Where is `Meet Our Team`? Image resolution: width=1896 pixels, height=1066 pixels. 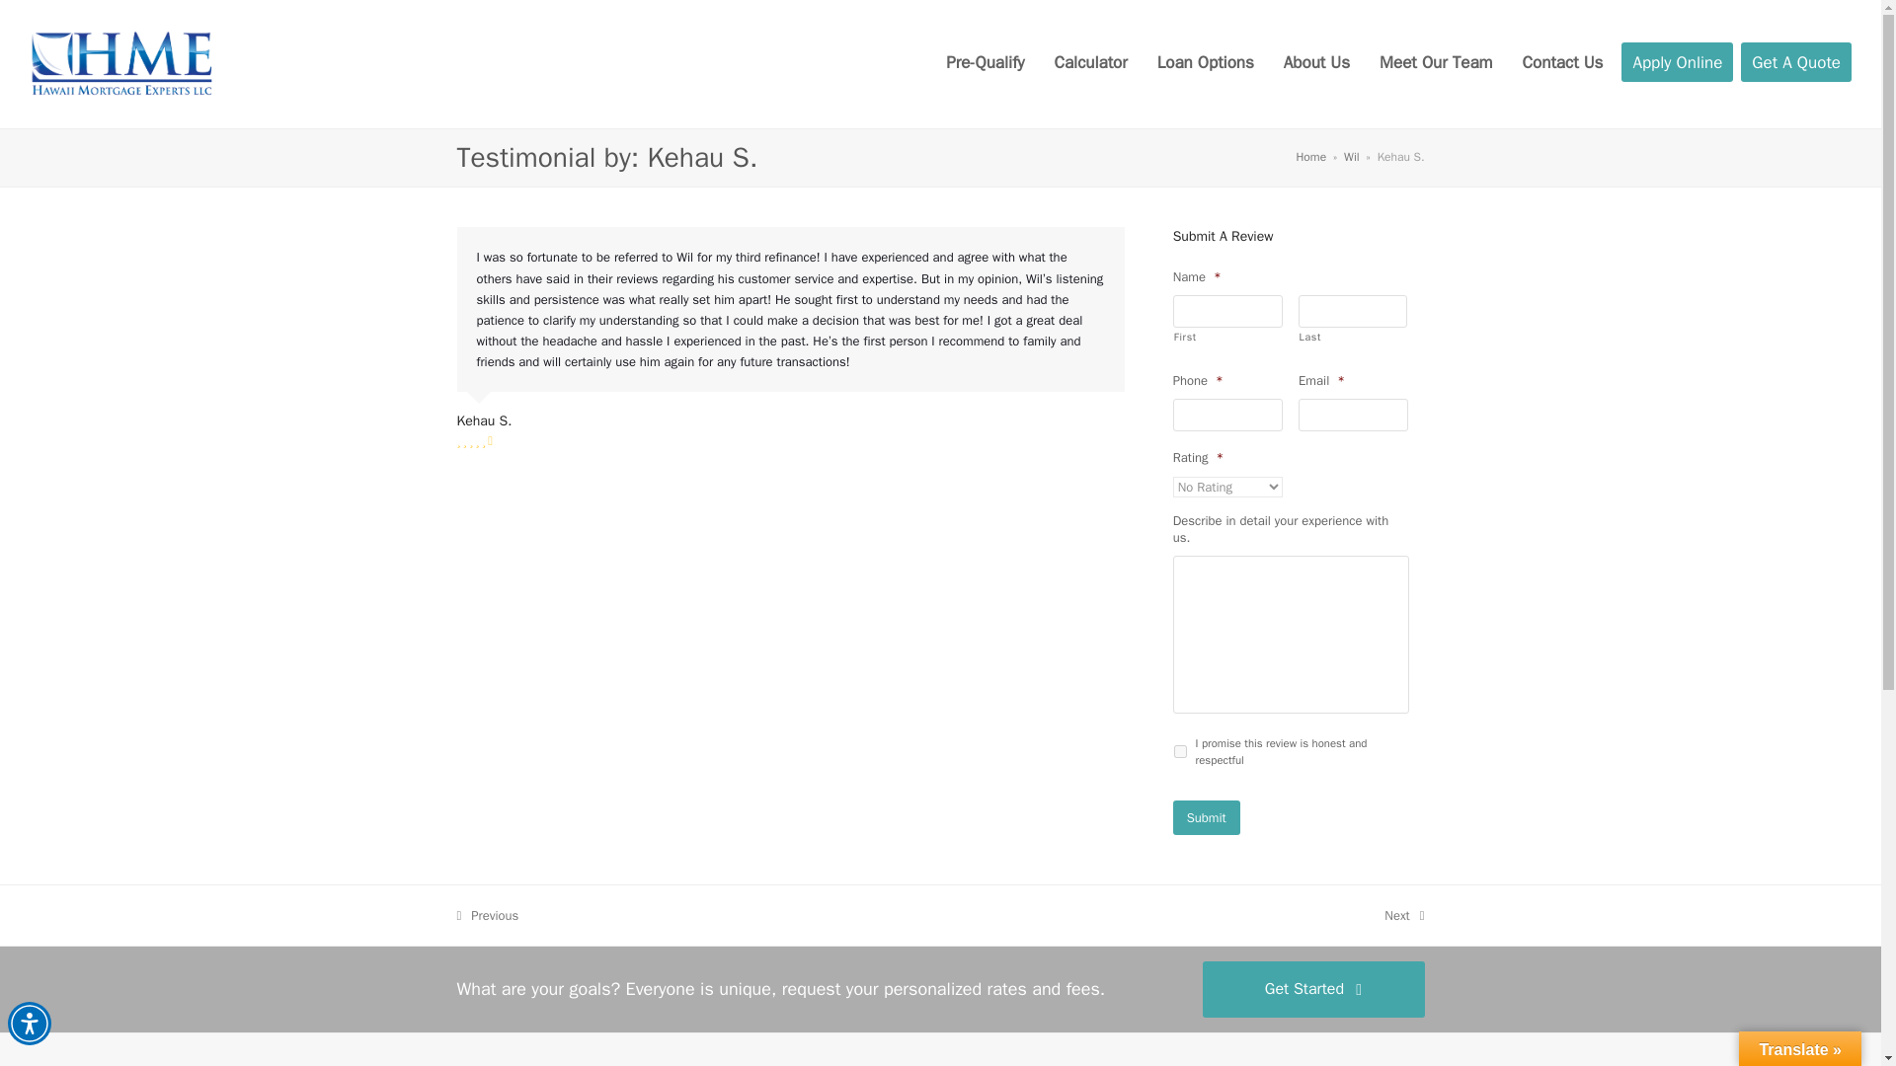 Meet Our Team is located at coordinates (1436, 63).